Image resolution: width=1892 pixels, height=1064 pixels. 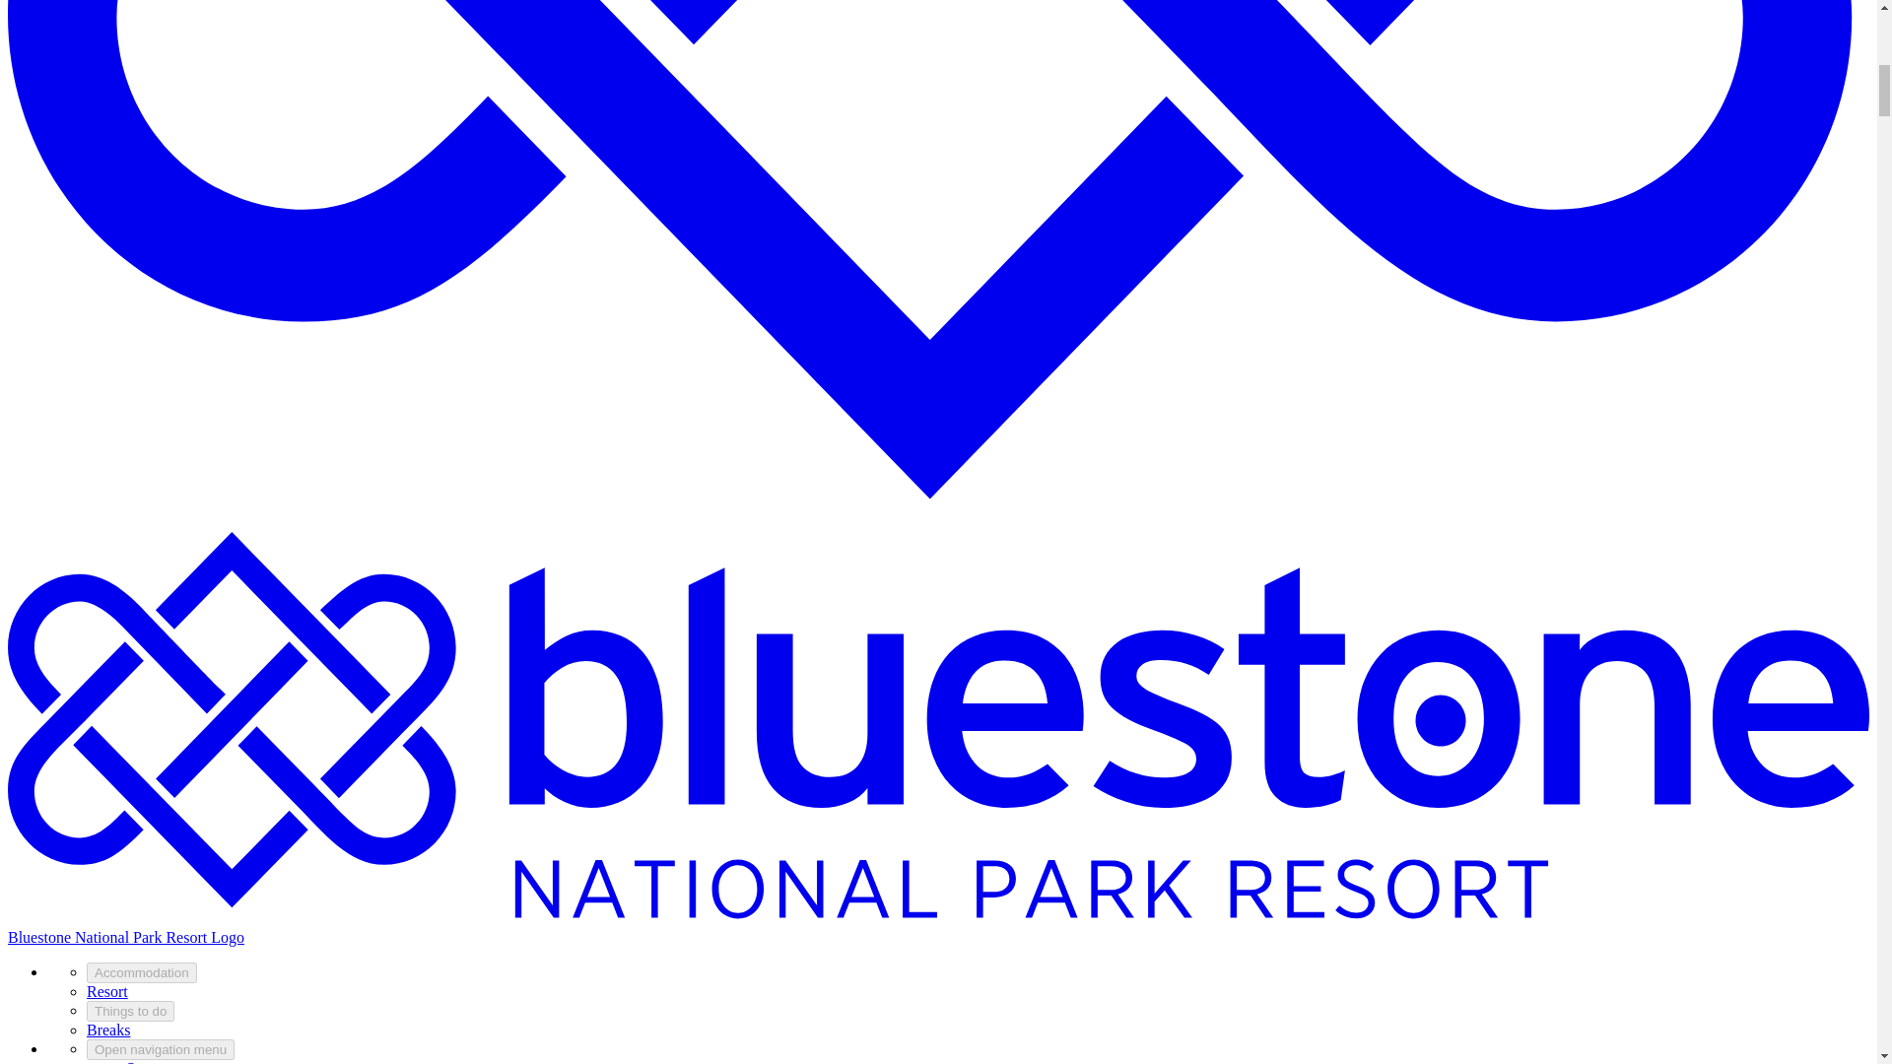 I want to click on Open navigation menu, so click(x=161, y=1049).